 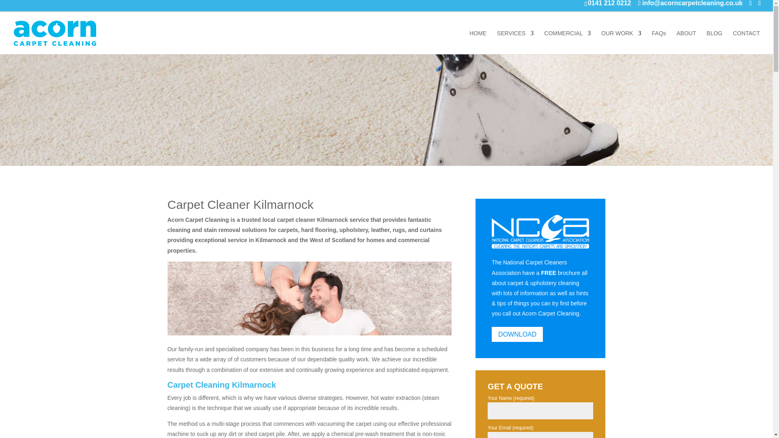 What do you see at coordinates (515, 42) in the screenshot?
I see `SERVICES` at bounding box center [515, 42].